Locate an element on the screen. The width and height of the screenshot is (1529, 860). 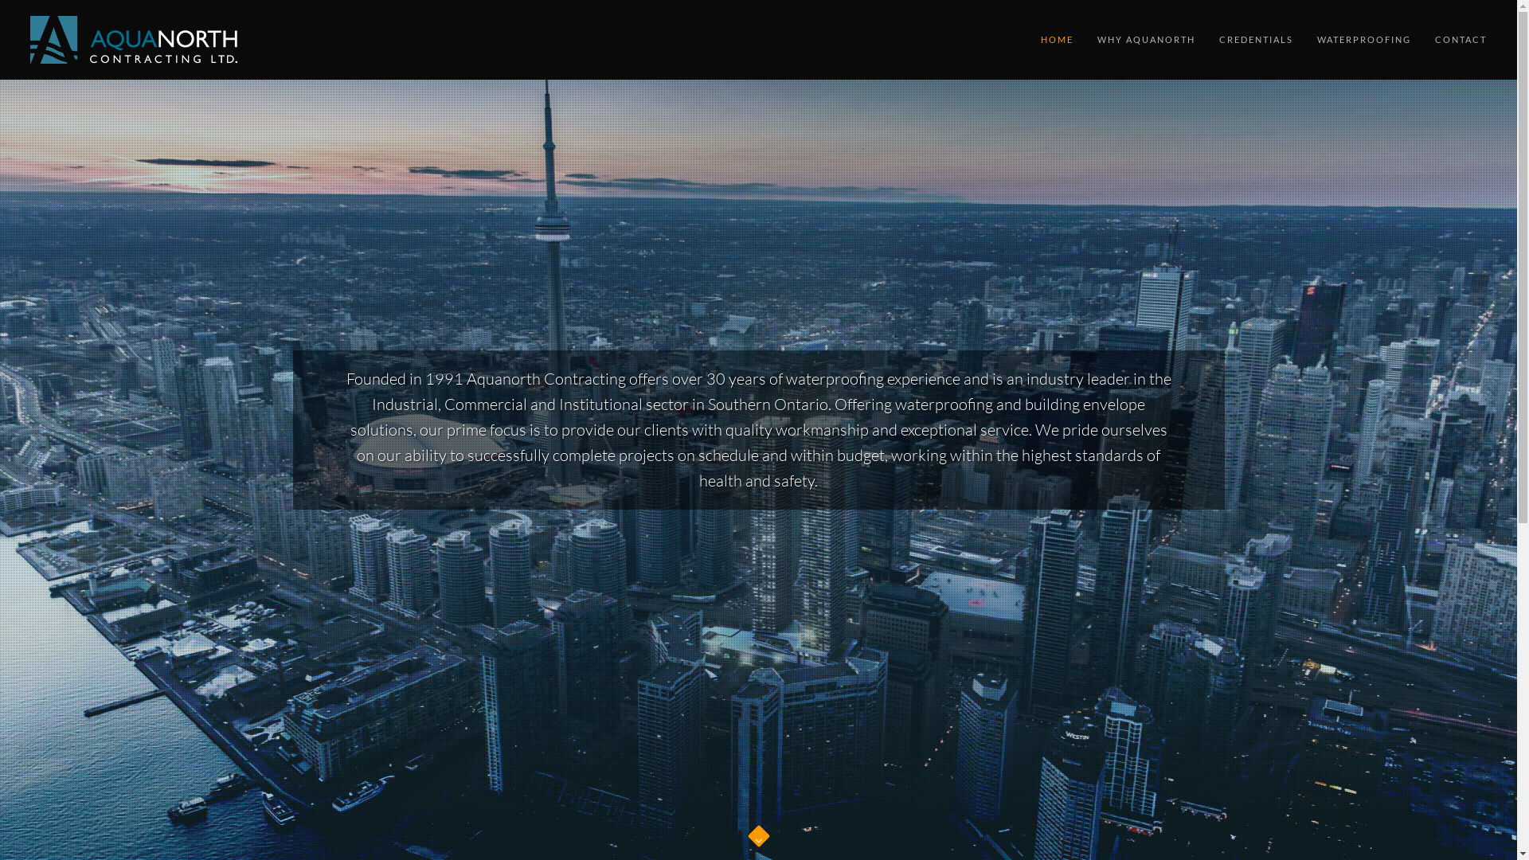
CONTACT is located at coordinates (1461, 40).